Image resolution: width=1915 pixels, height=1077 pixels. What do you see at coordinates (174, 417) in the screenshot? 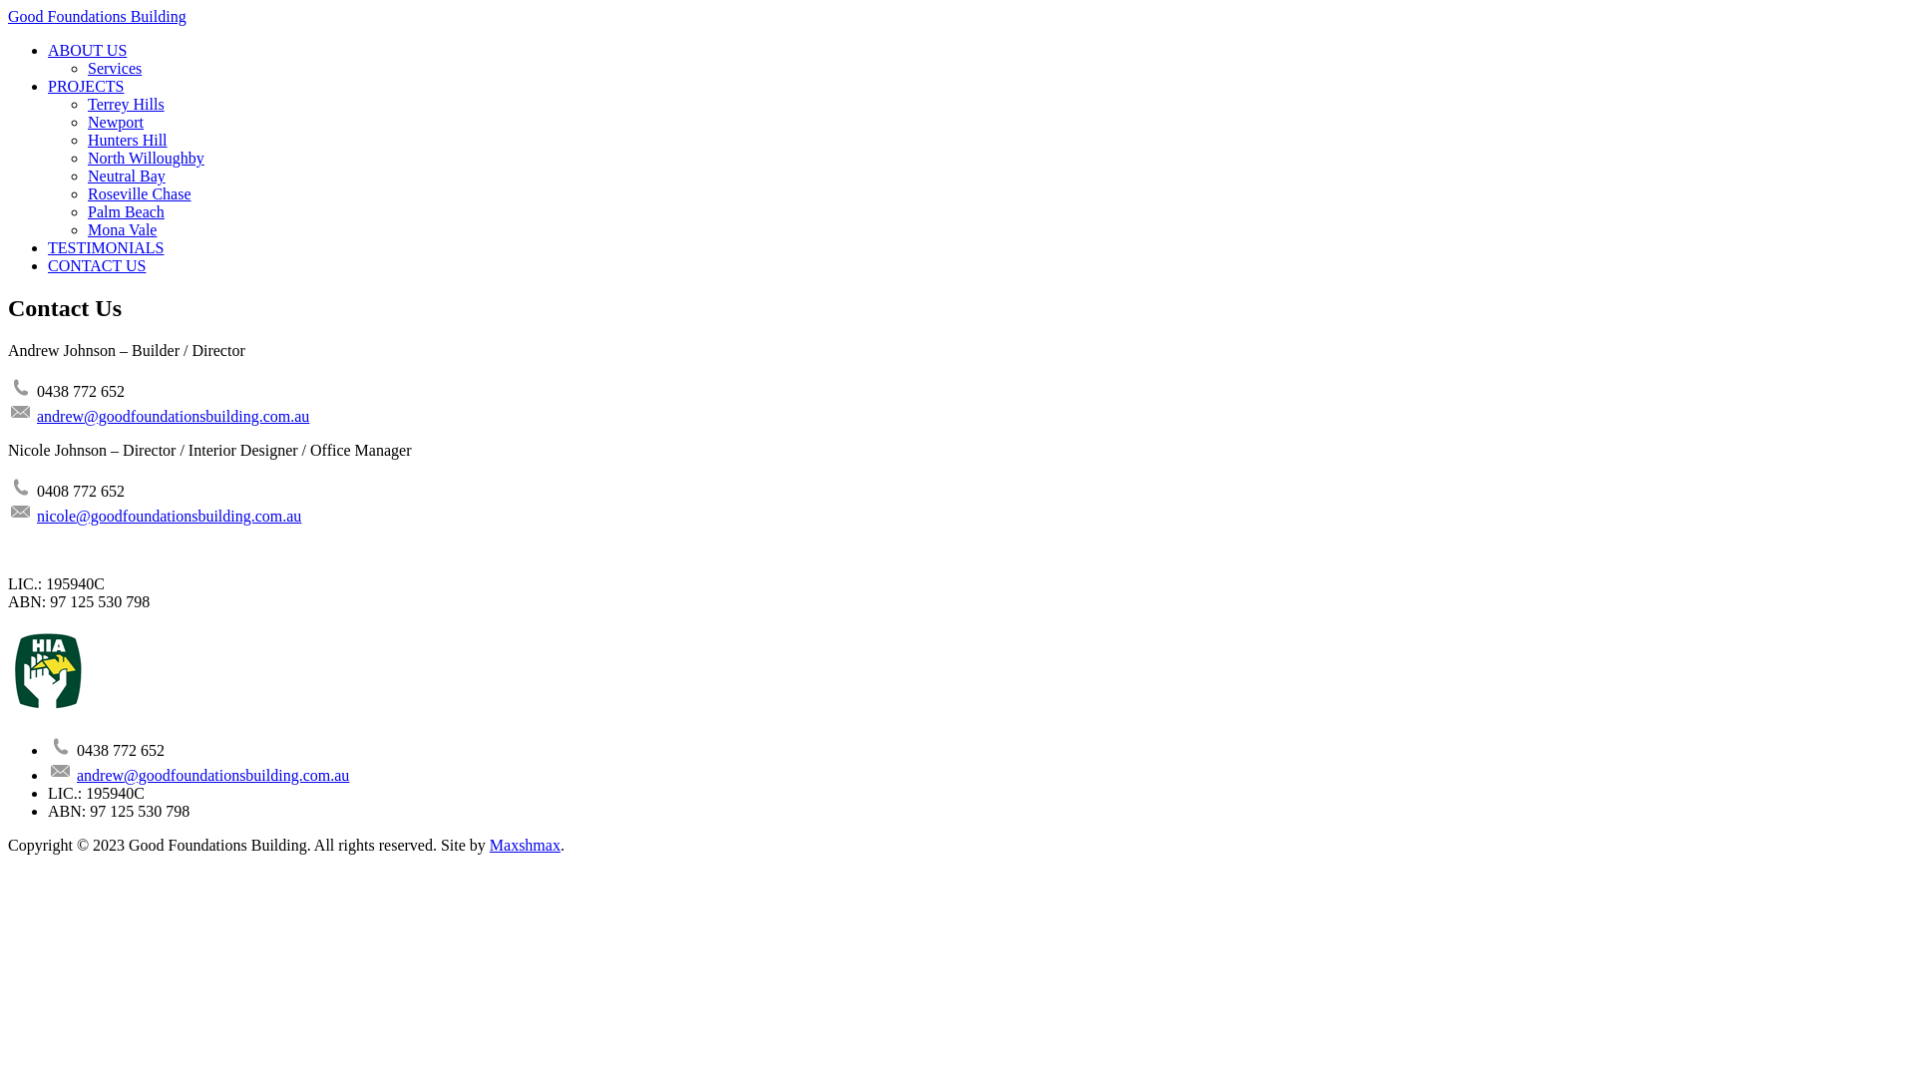
I see `andrew@goodfoundationsbuilding.com.au` at bounding box center [174, 417].